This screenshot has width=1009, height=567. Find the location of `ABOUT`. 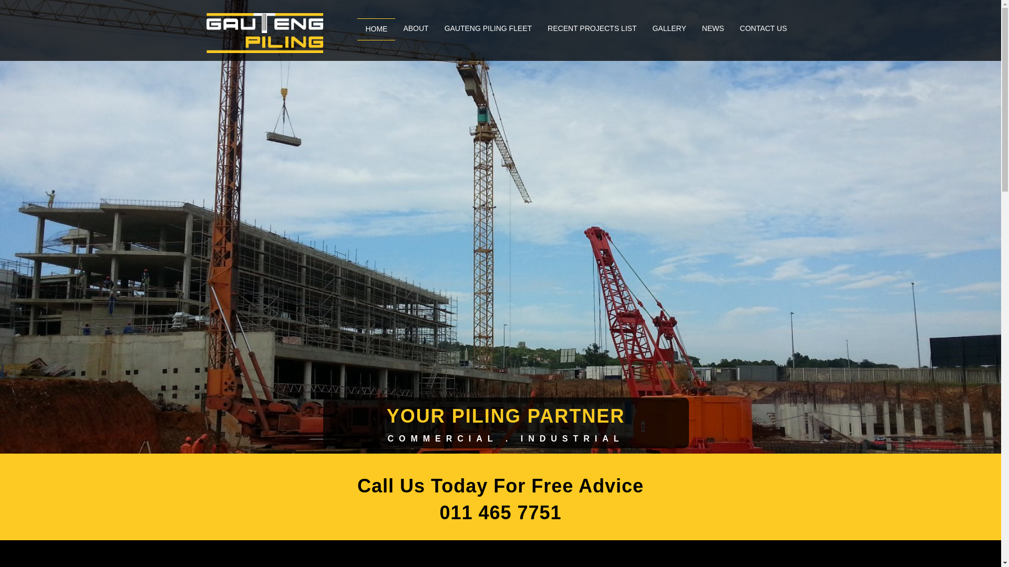

ABOUT is located at coordinates (415, 28).